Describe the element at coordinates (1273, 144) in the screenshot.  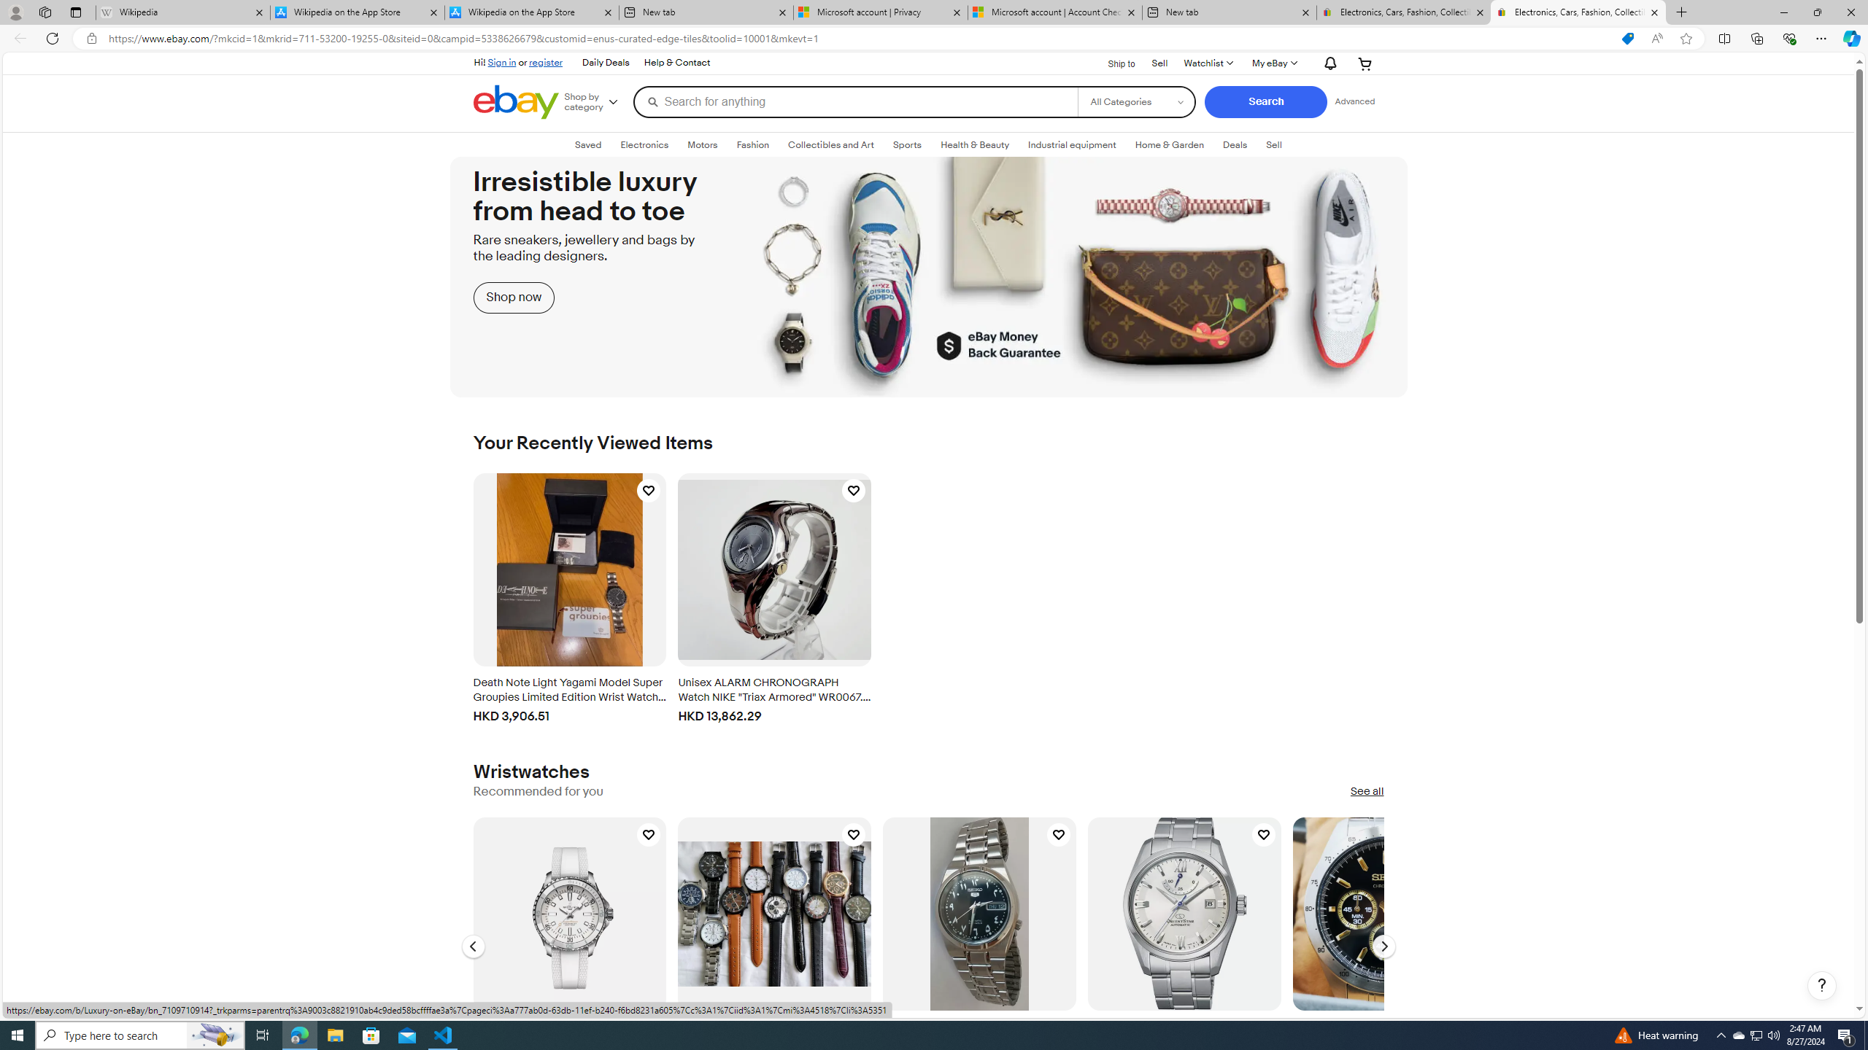
I see `SellExpand: Sell` at that location.